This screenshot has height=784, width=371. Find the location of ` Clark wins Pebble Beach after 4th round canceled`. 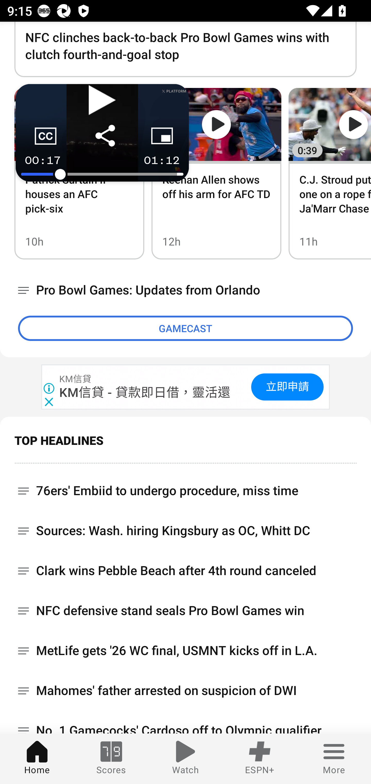

 Clark wins Pebble Beach after 4th round canceled is located at coordinates (185, 571).